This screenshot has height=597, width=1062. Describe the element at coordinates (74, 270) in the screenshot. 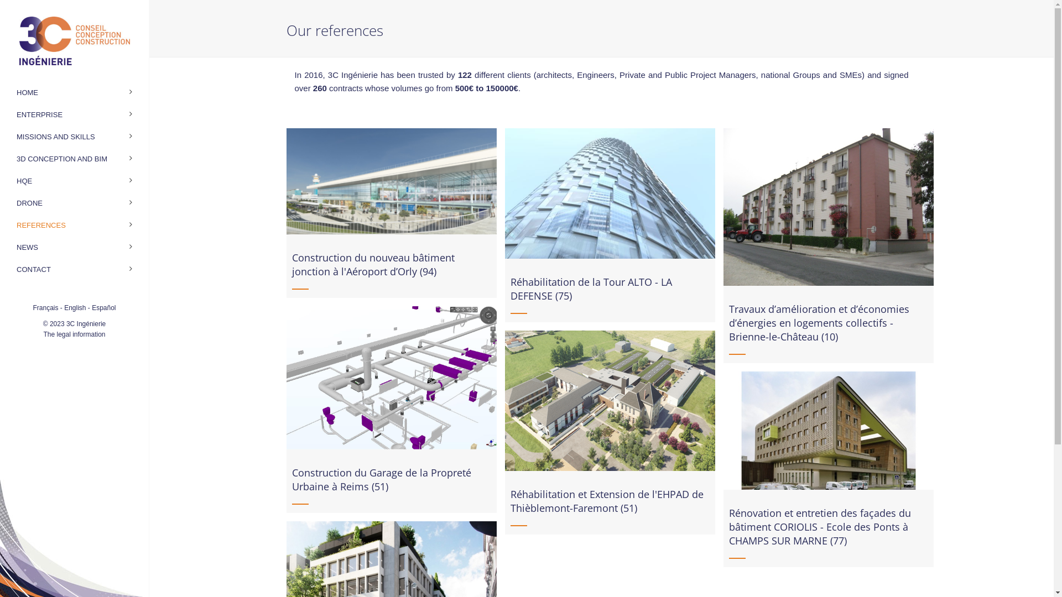

I see `CONTACT` at that location.